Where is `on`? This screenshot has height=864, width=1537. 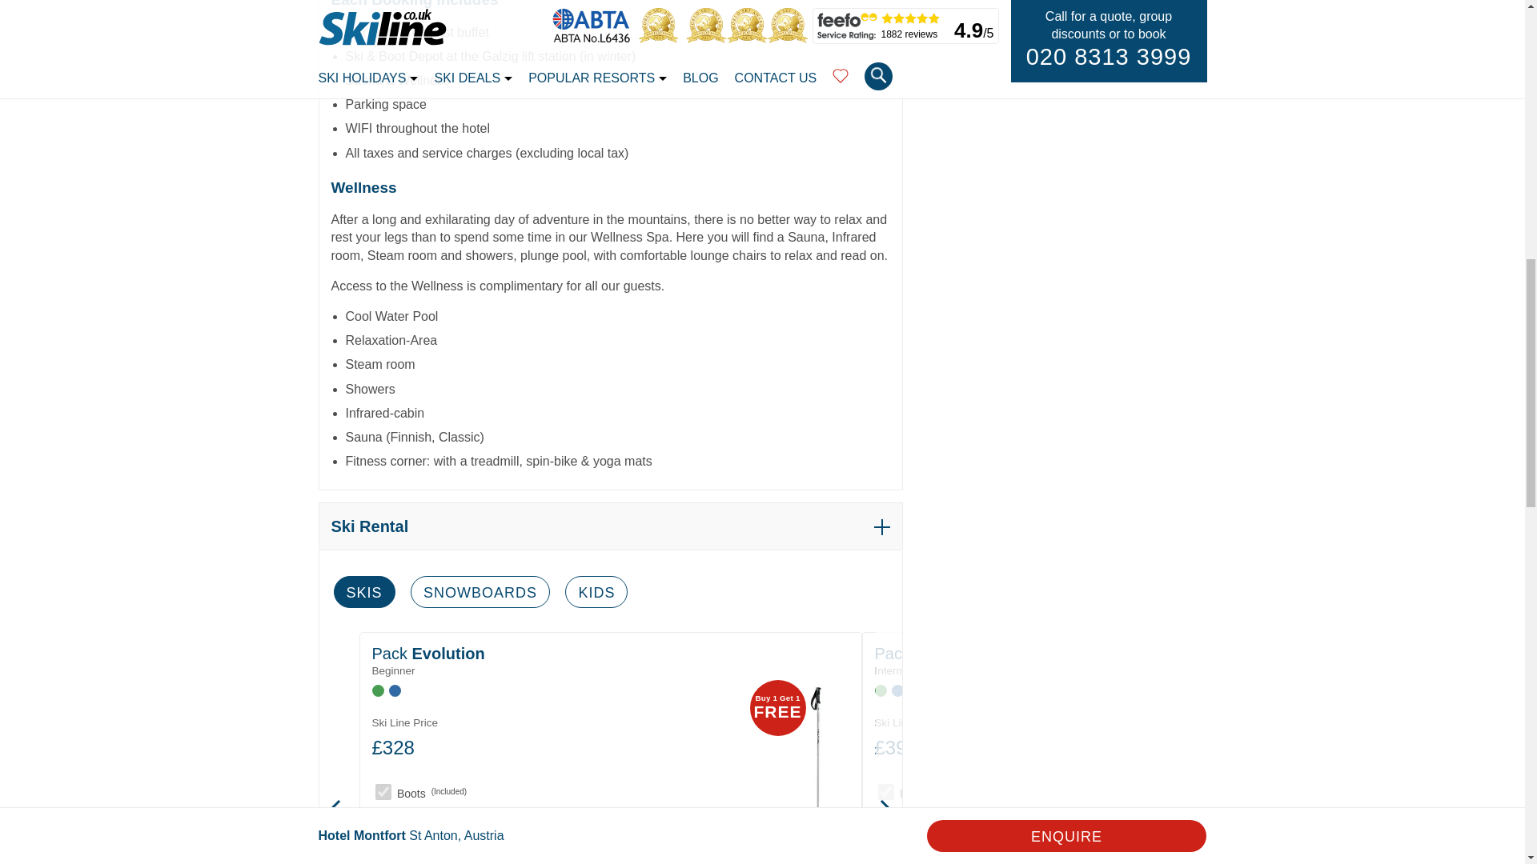
on is located at coordinates (383, 792).